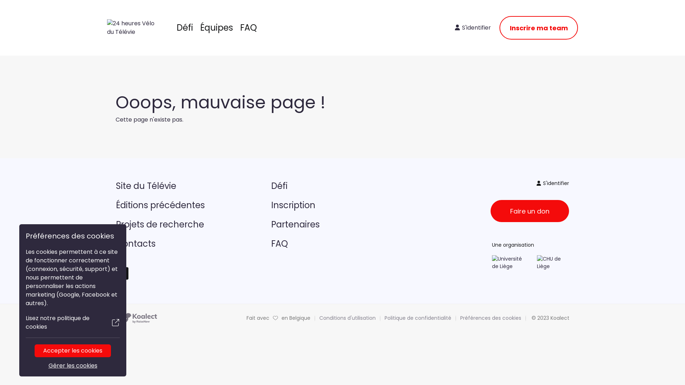 This screenshot has height=385, width=685. I want to click on Projets de recherche, so click(187, 225).